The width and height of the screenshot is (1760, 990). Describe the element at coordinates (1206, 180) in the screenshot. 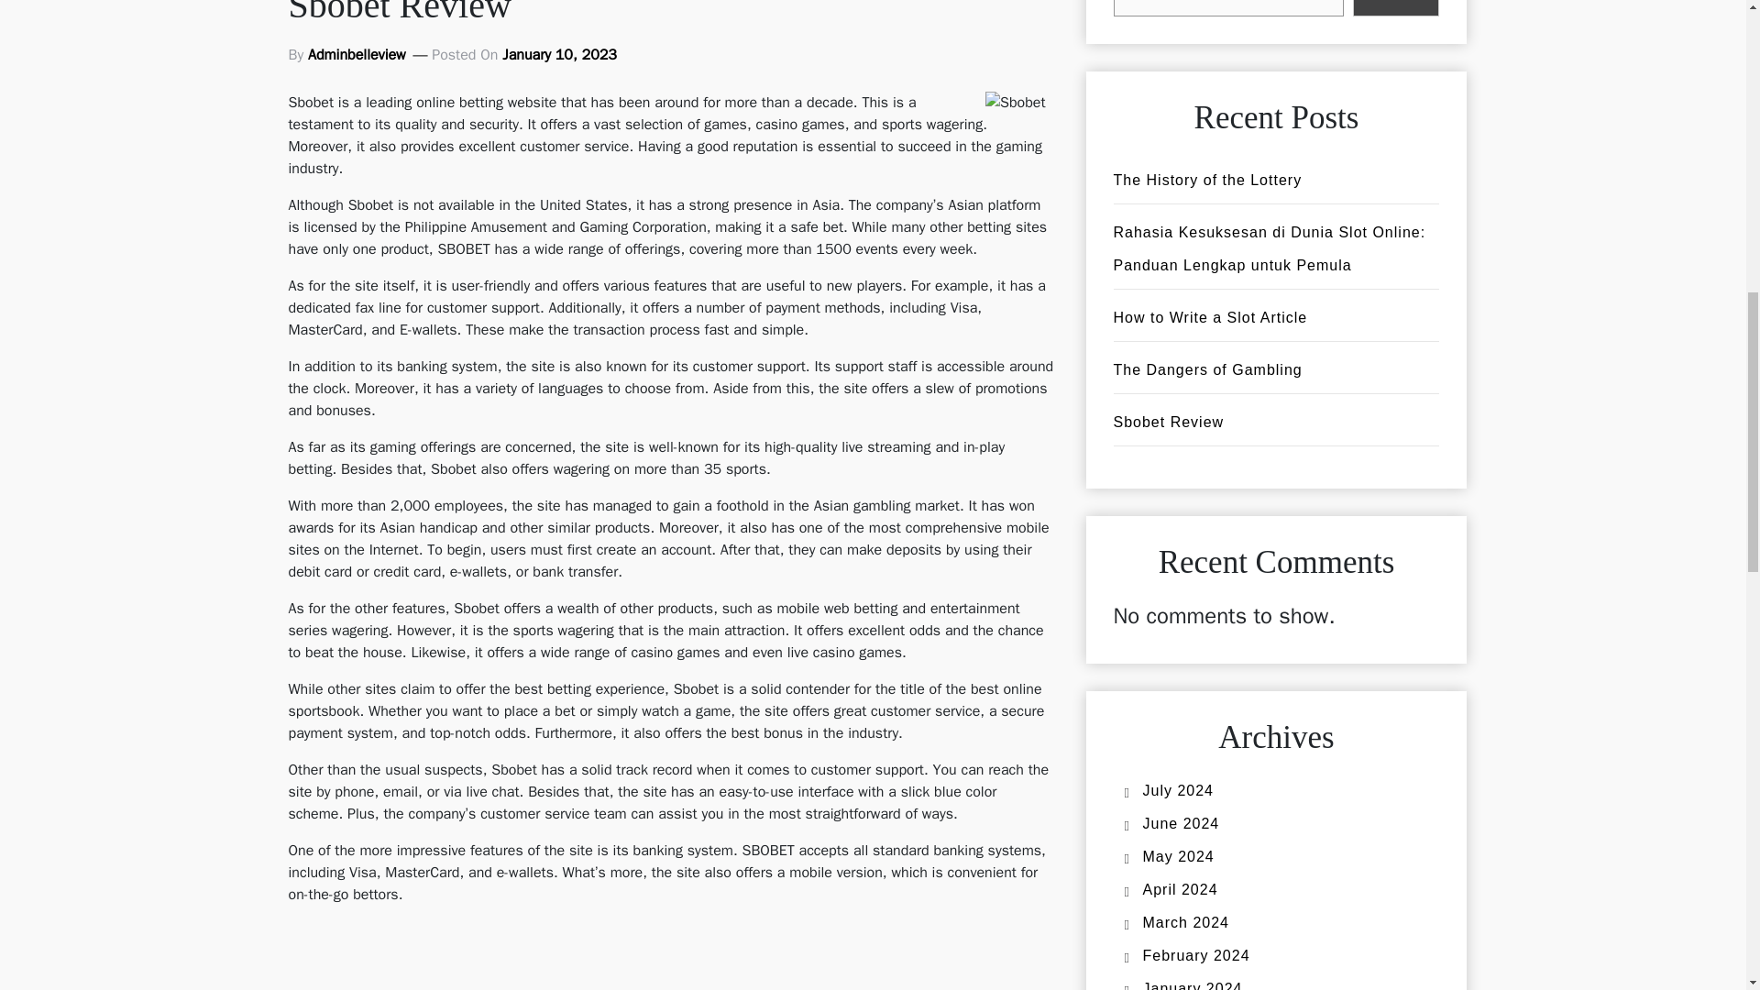

I see `The History of the Lottery` at that location.